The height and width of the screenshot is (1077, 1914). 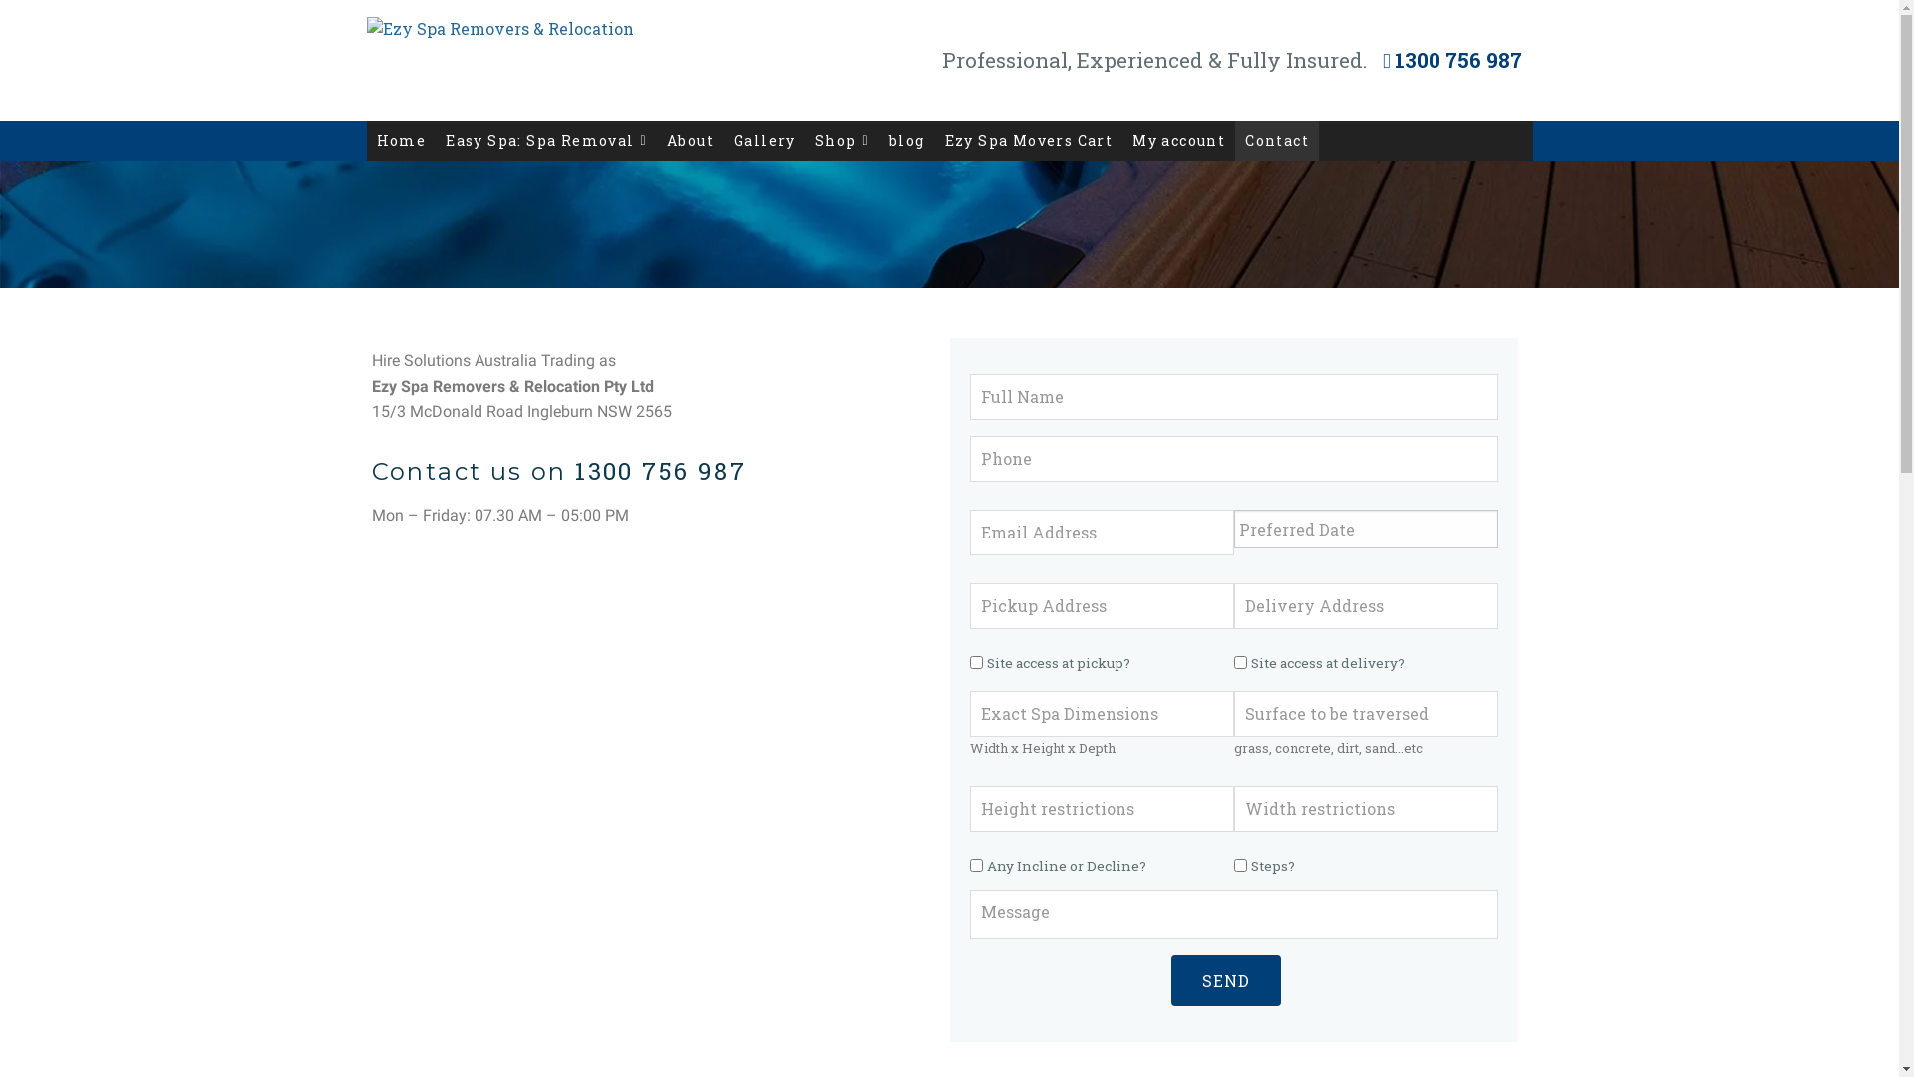 I want to click on blog, so click(x=907, y=141).